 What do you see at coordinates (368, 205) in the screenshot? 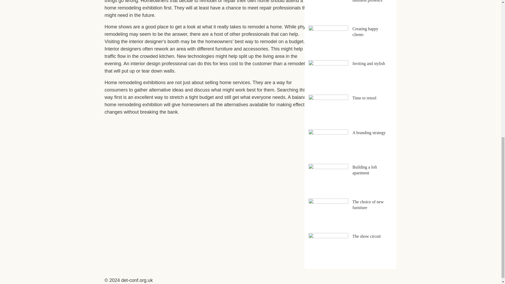
I see `The choice of new furniture` at bounding box center [368, 205].